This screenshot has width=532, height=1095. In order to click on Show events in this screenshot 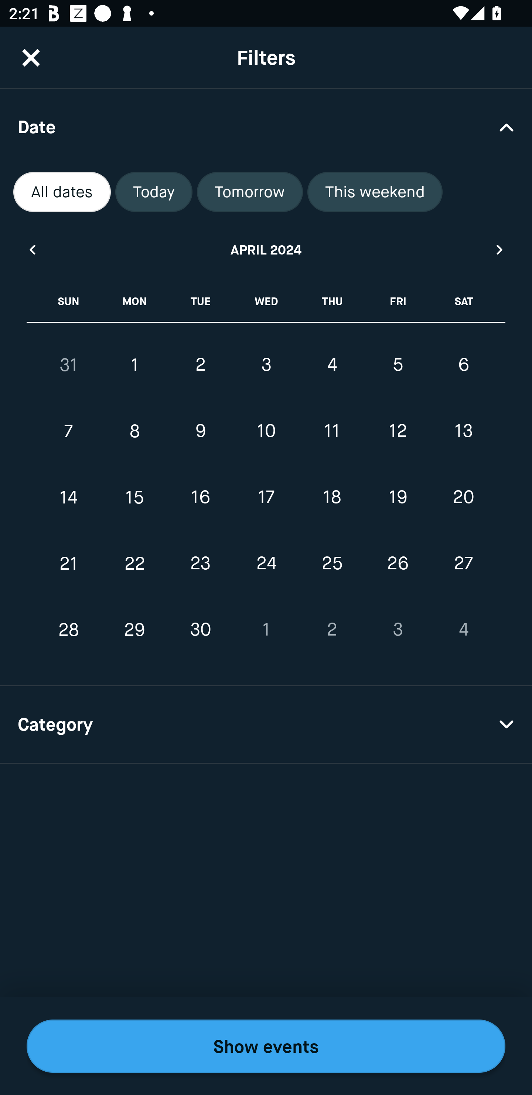, I will do `click(266, 1046)`.